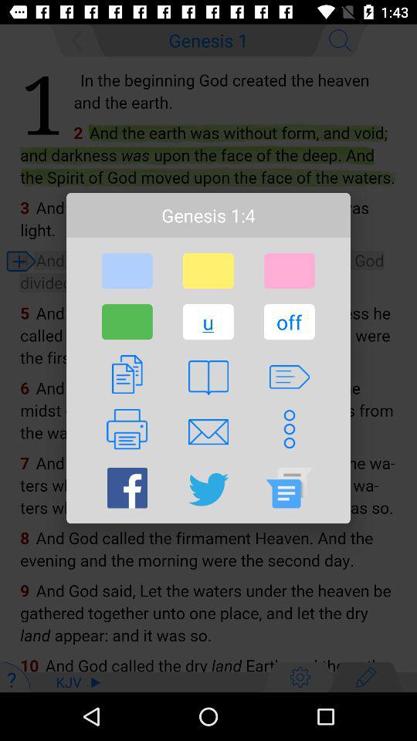  What do you see at coordinates (208, 322) in the screenshot?
I see `swipe until the u icon` at bounding box center [208, 322].